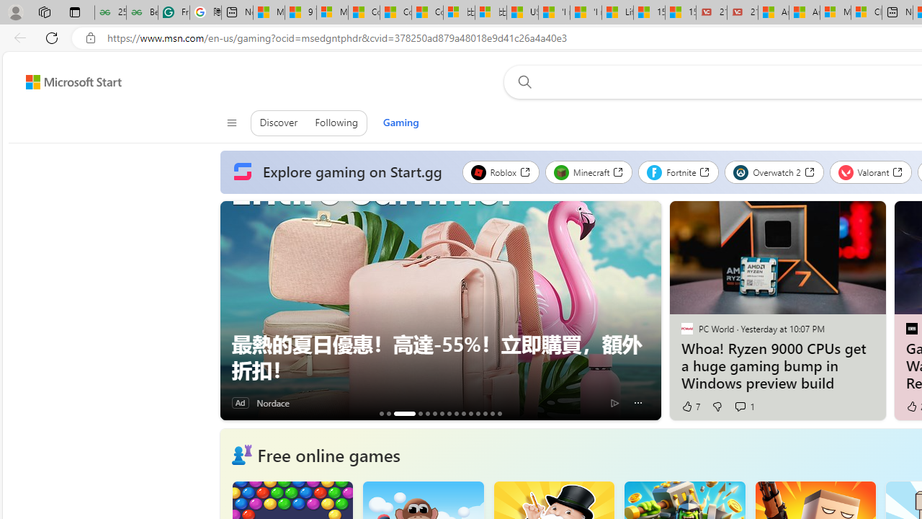 Image resolution: width=922 pixels, height=519 pixels. What do you see at coordinates (381, 413) in the screenshot?
I see `This is the gaming PC you should buy under $1,000` at bounding box center [381, 413].